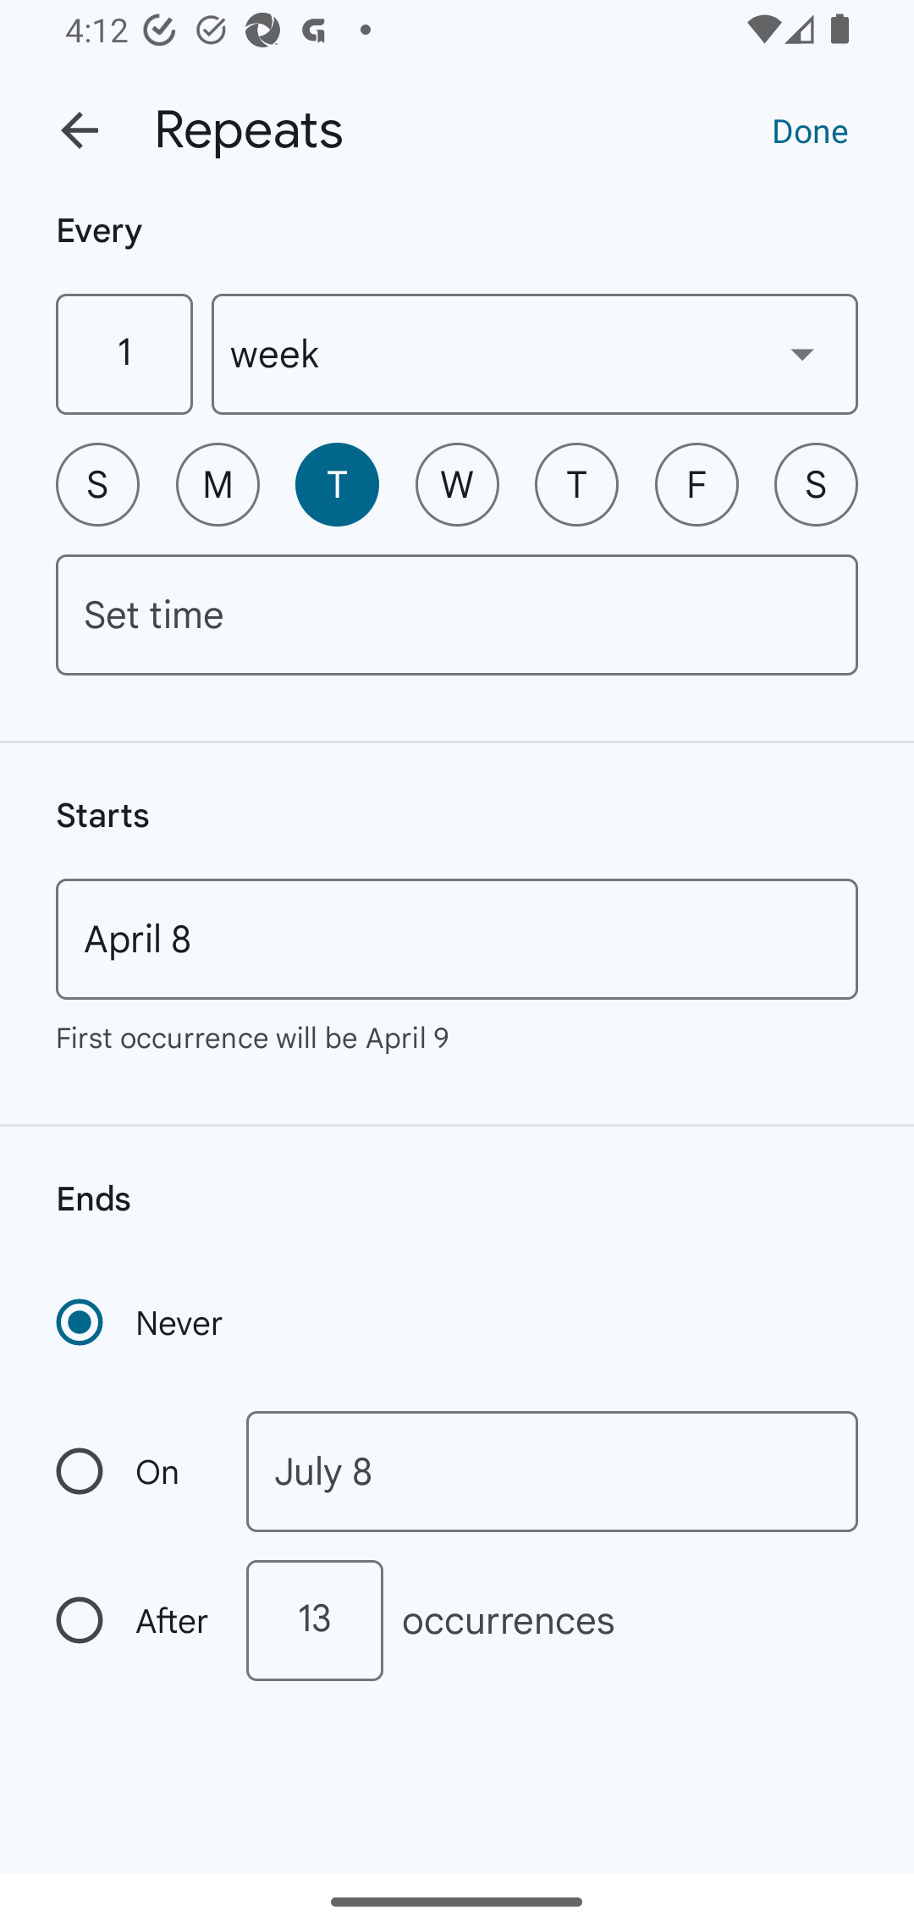 The height and width of the screenshot is (1930, 914). I want to click on 13, so click(314, 1620).